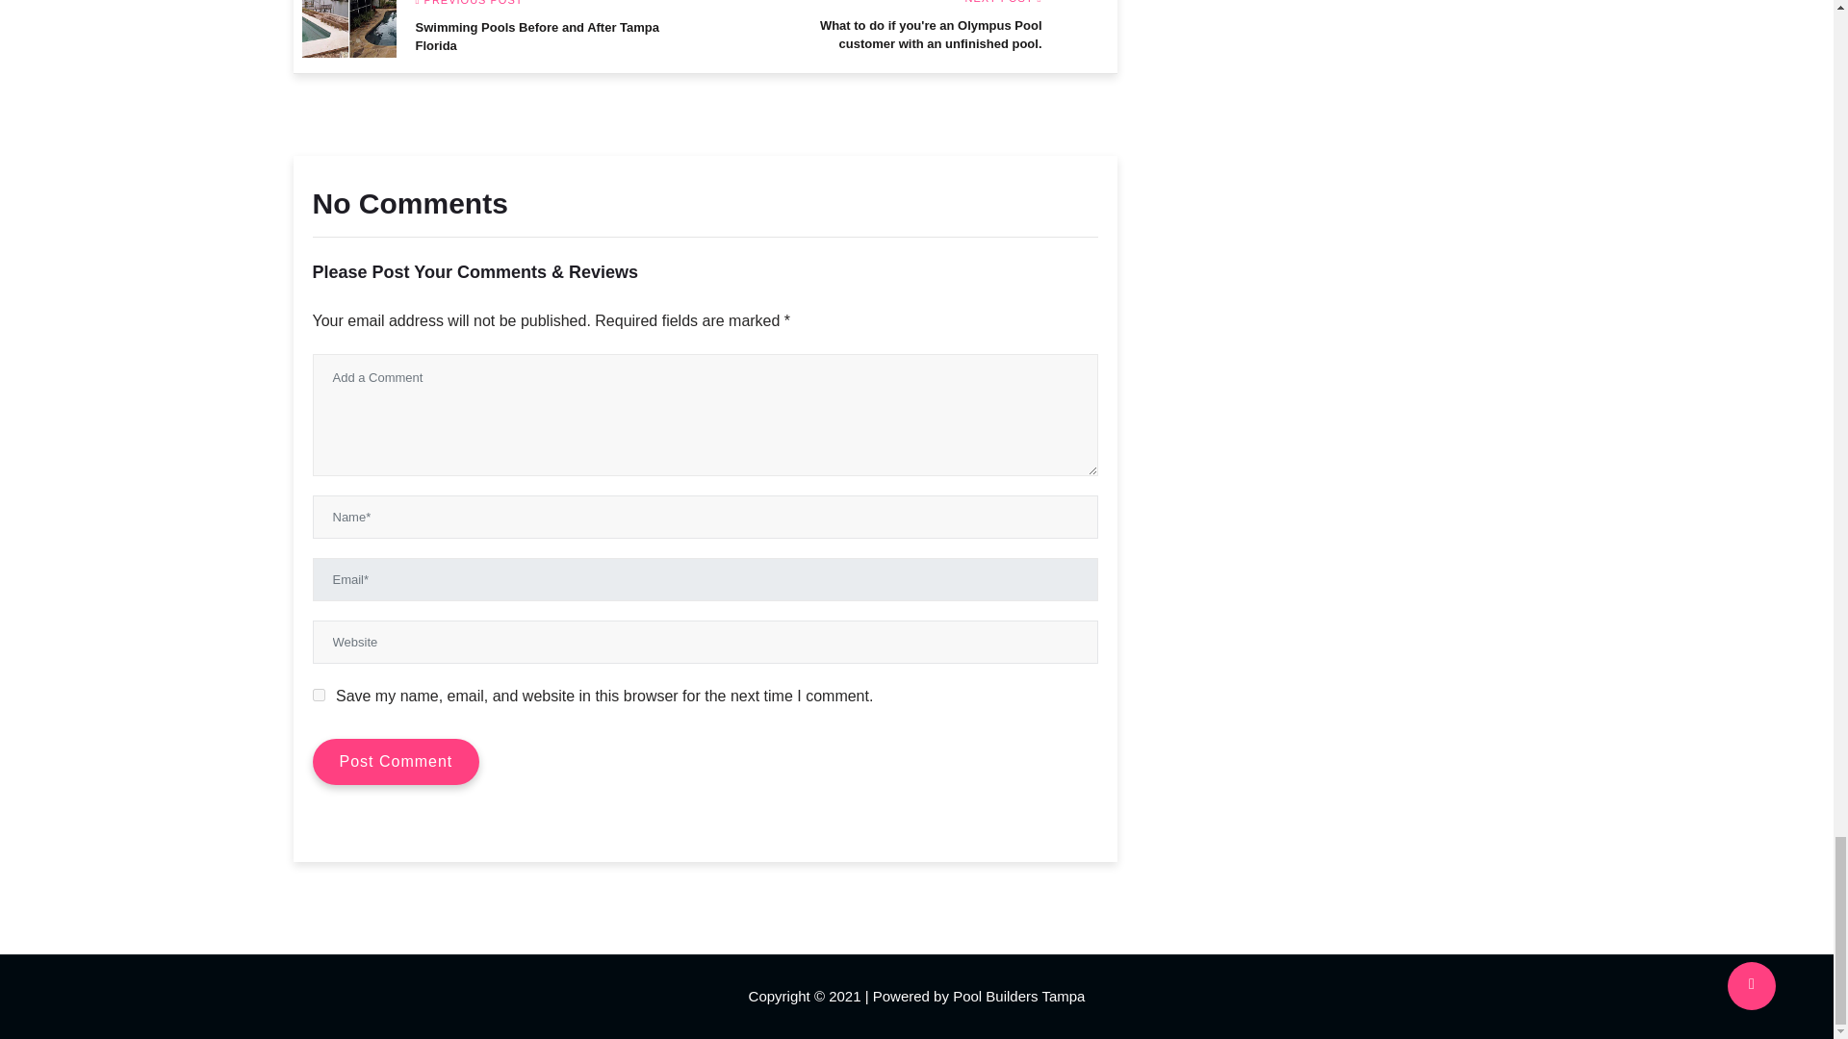 The height and width of the screenshot is (1039, 1848). Describe the element at coordinates (318, 695) in the screenshot. I see `Post Comment` at that location.